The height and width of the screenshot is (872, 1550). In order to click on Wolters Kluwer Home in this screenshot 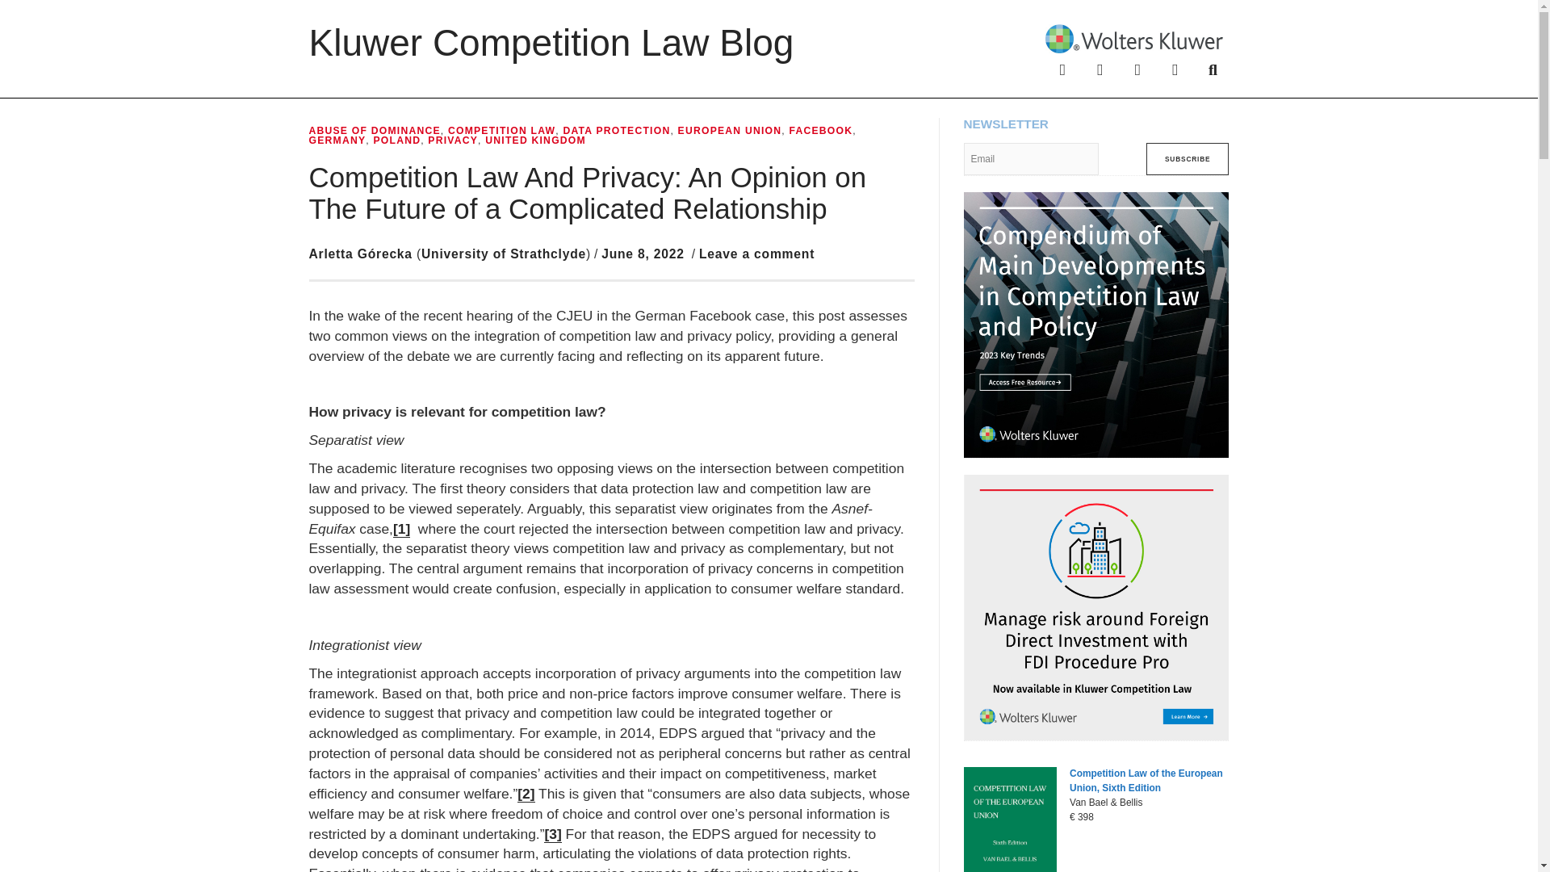, I will do `click(1133, 37)`.